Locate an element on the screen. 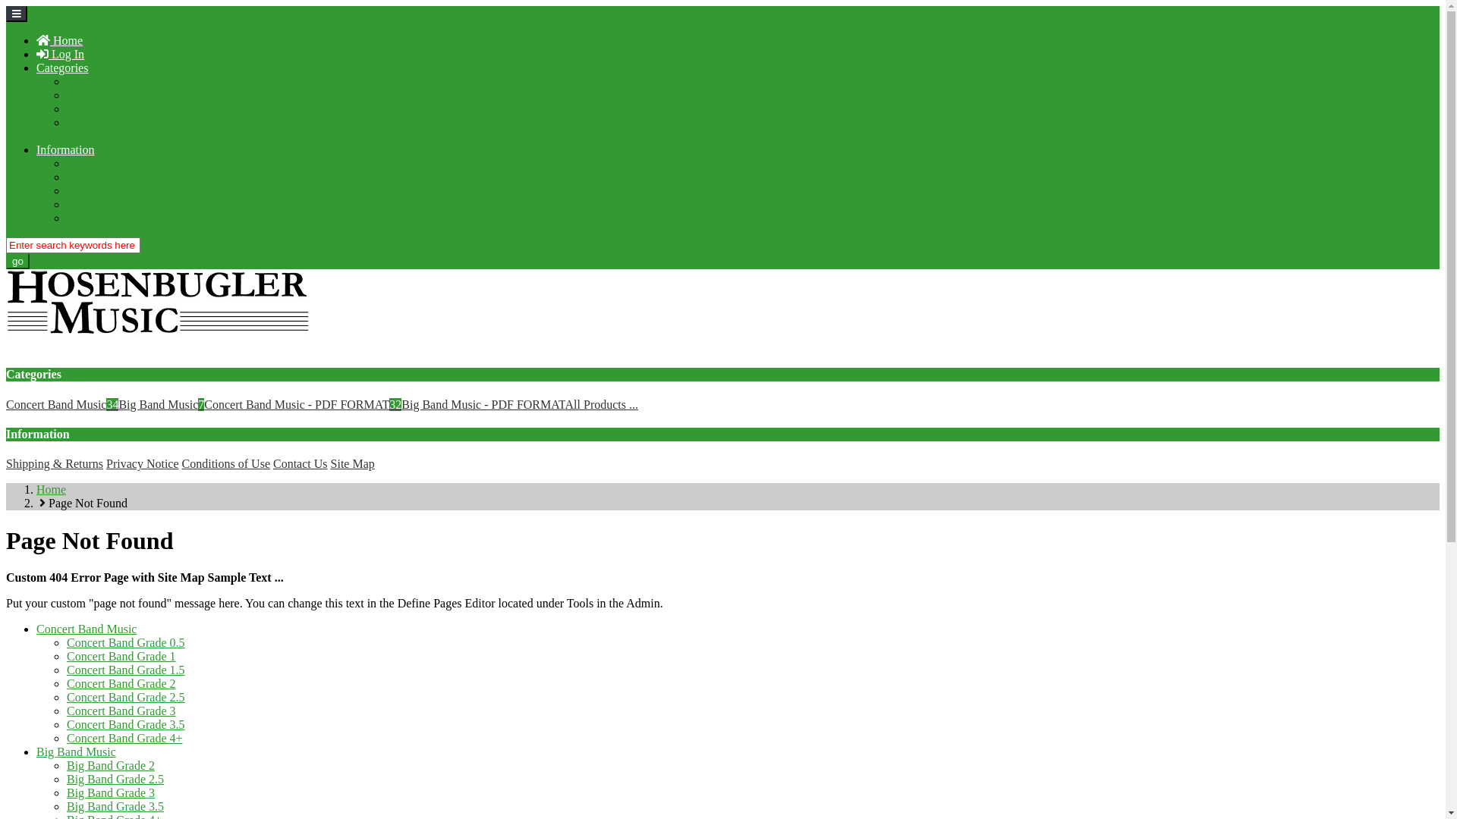  Big Band Music is located at coordinates (76, 752).